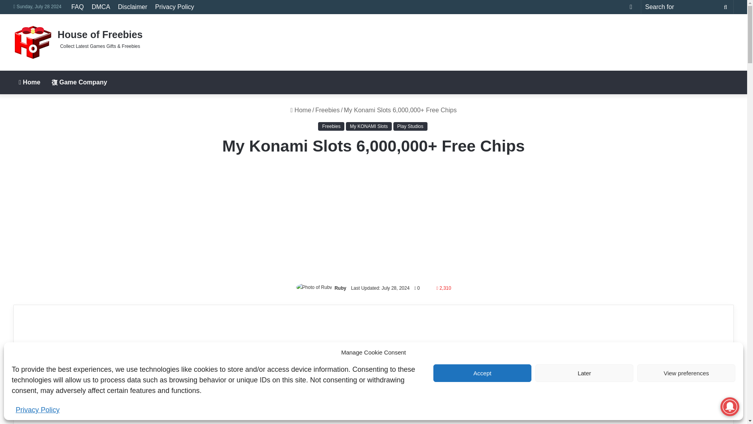 The image size is (753, 424). I want to click on Accept, so click(482, 373).